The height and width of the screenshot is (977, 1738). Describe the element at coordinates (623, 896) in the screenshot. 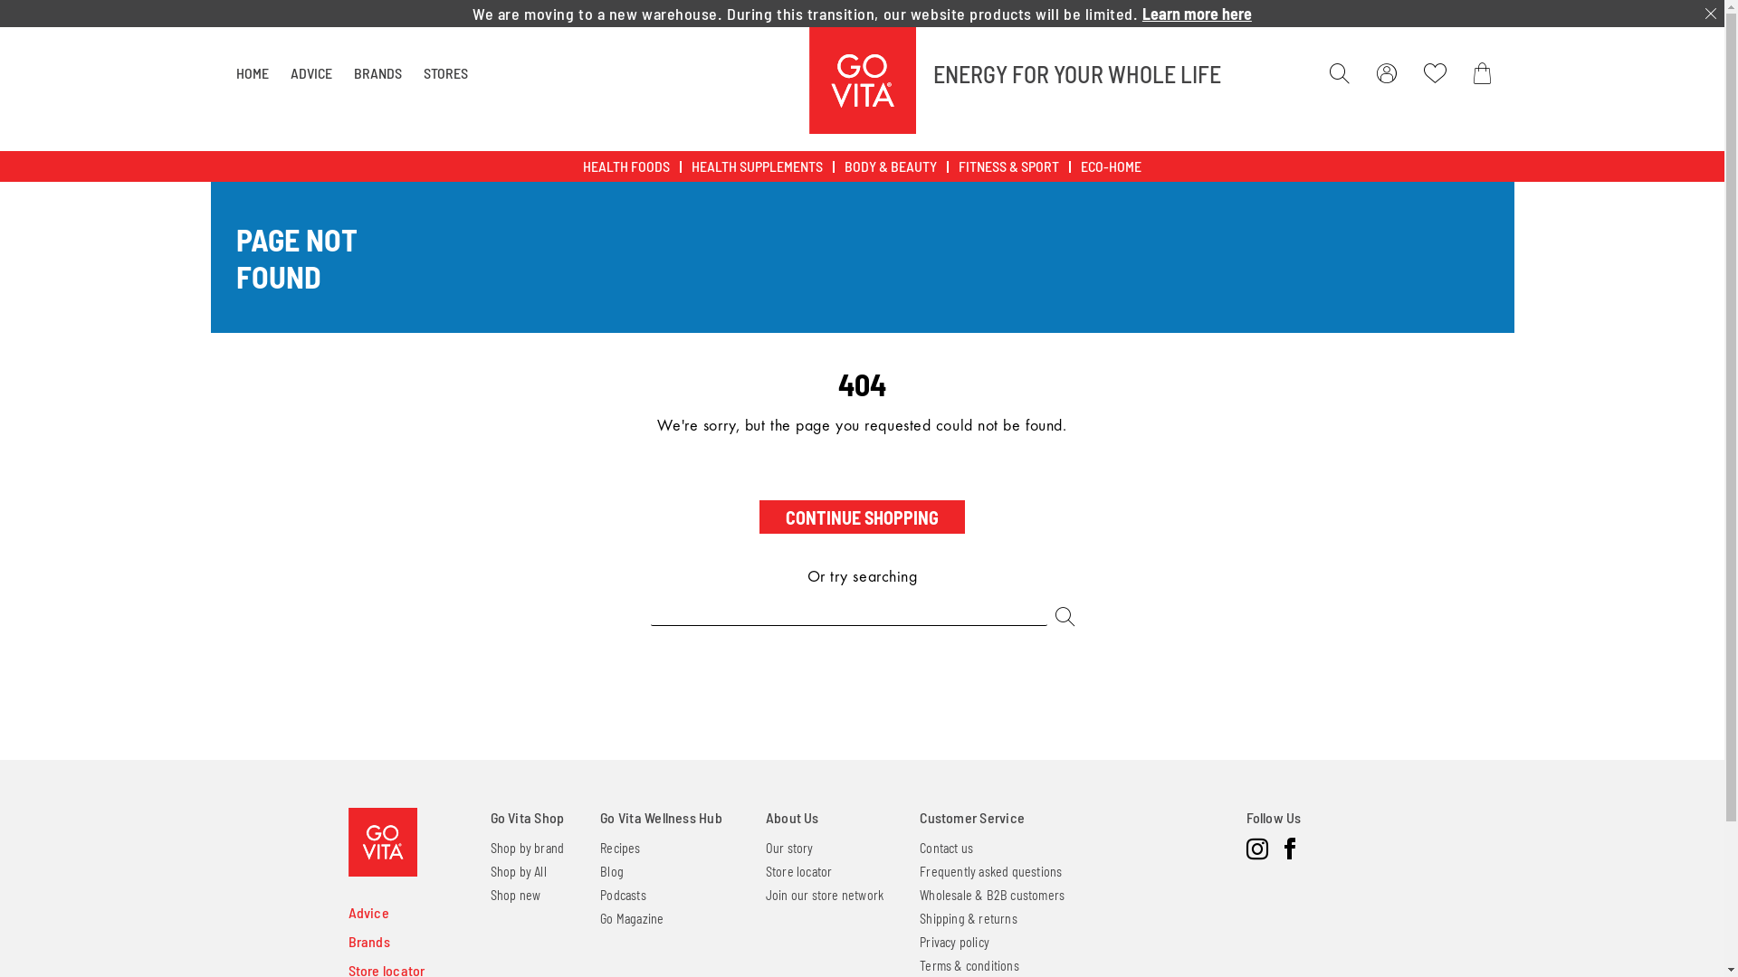

I see `Podcasts` at that location.